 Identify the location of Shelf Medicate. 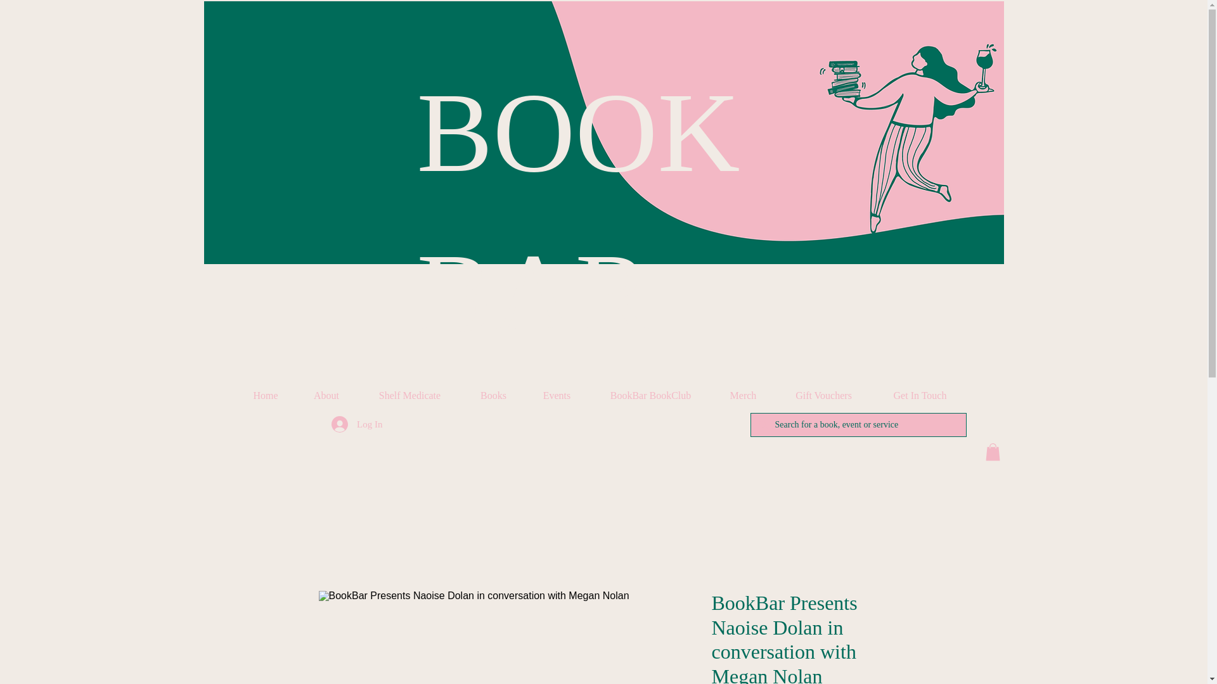
(409, 396).